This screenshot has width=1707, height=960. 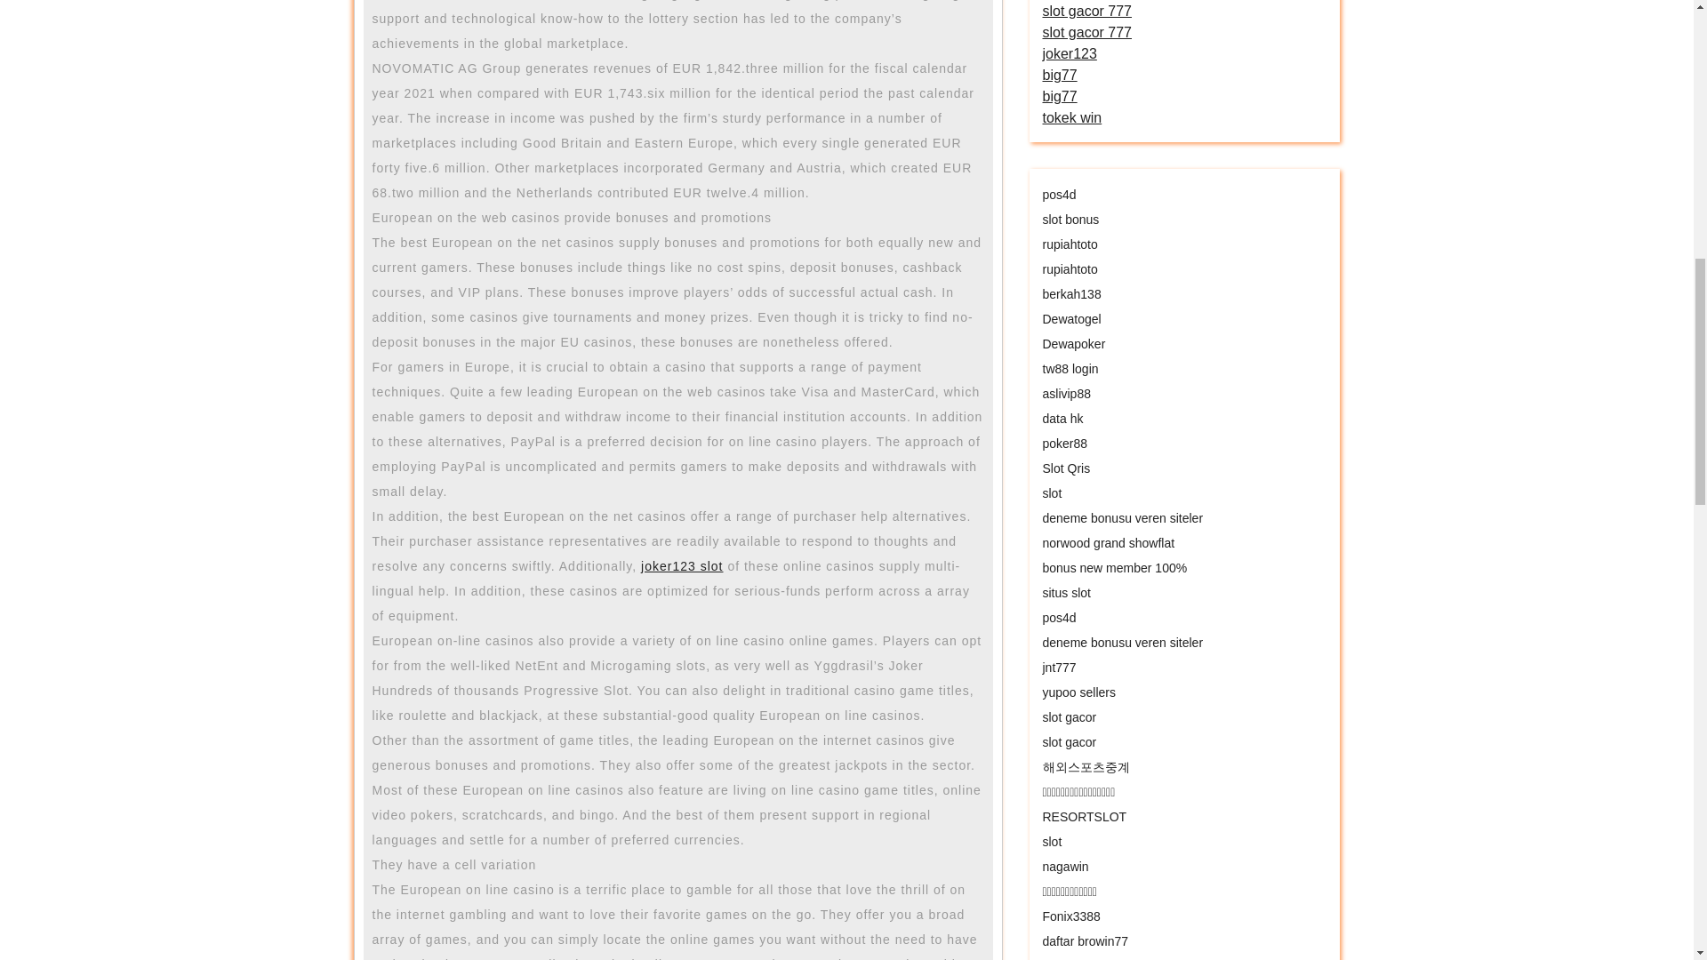 I want to click on slot bonus, so click(x=1070, y=219).